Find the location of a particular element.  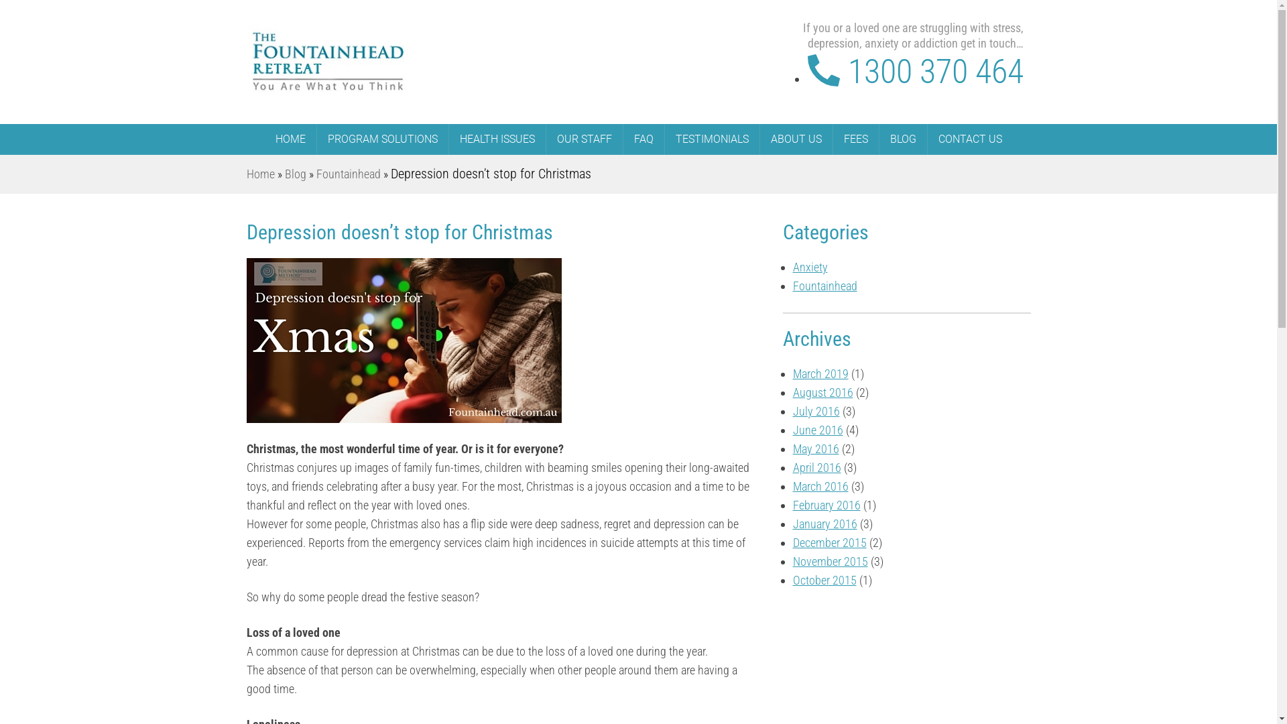

February 2016 is located at coordinates (826, 505).